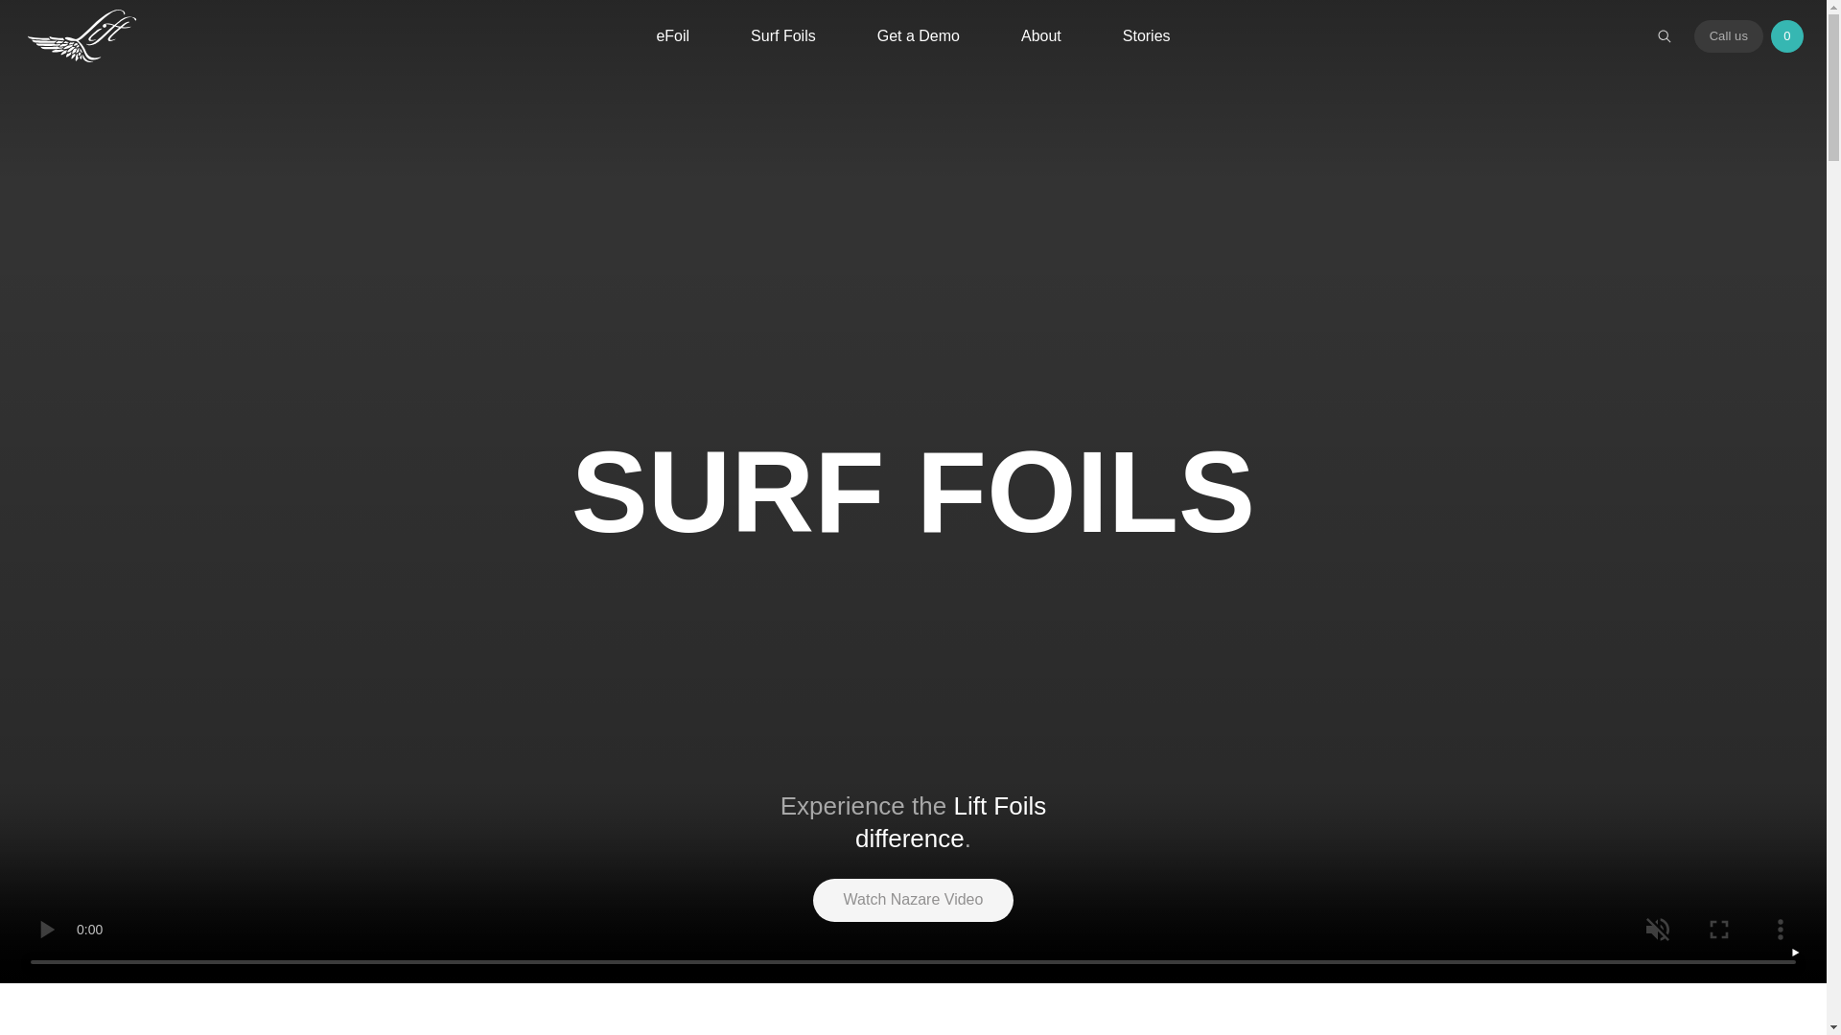 Image resolution: width=1841 pixels, height=1035 pixels. I want to click on Stories, so click(1147, 36).